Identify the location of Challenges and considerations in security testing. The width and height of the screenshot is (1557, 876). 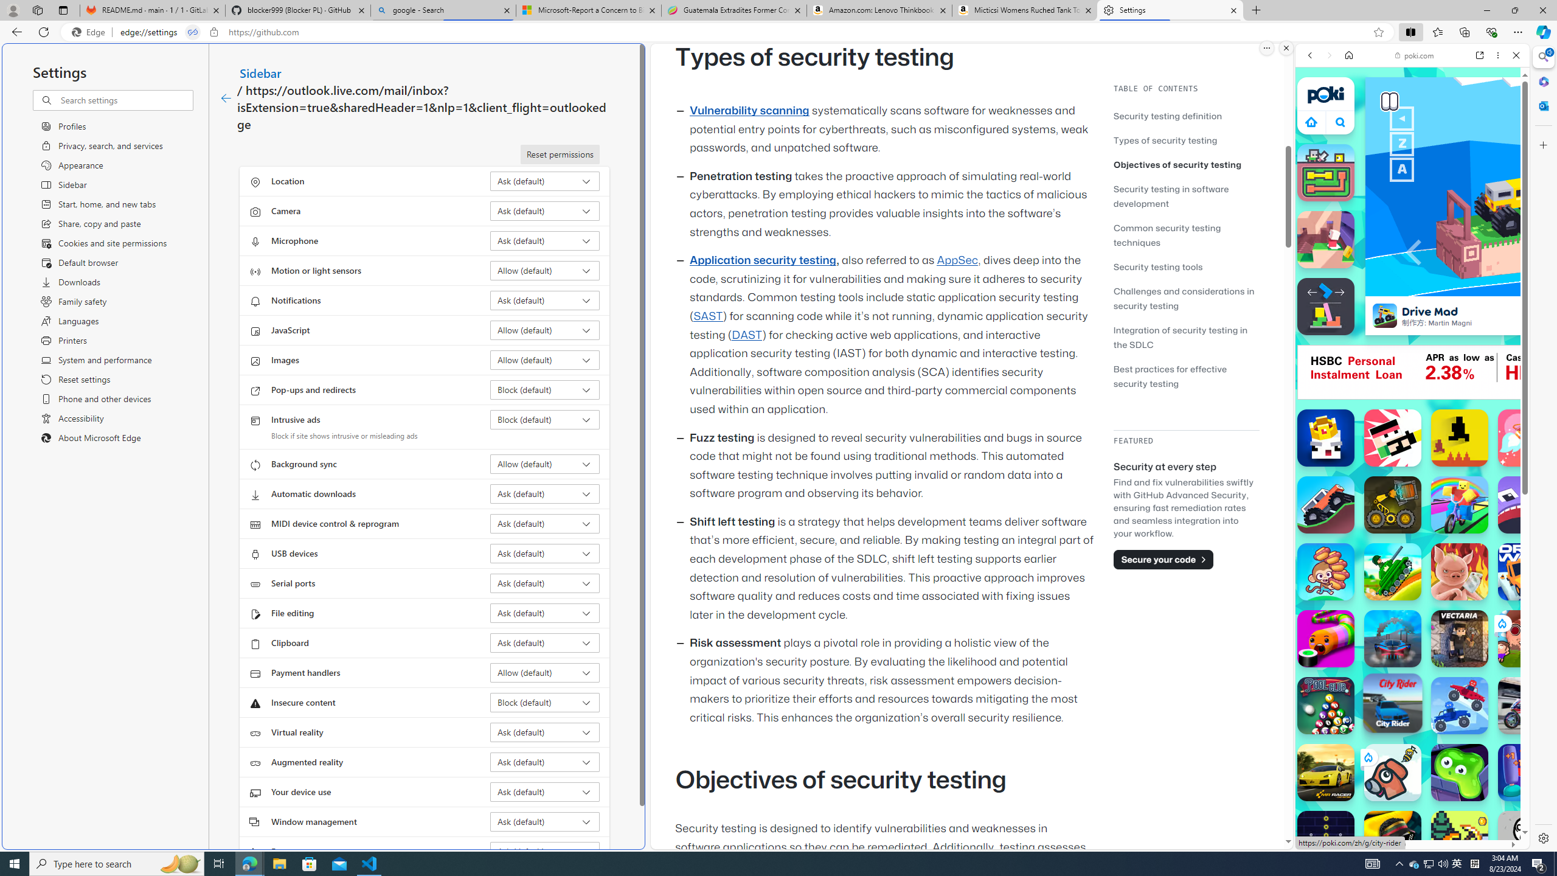
(1186, 298).